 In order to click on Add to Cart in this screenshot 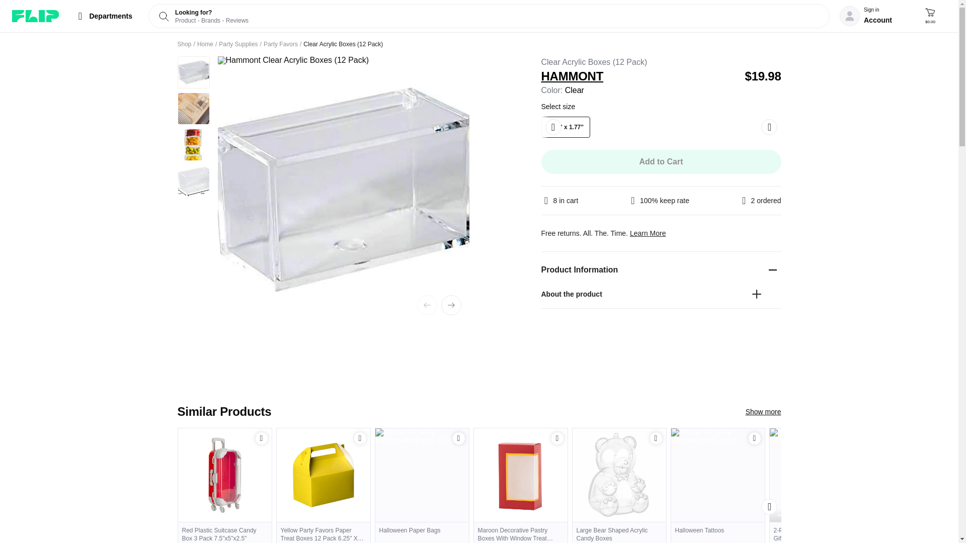, I will do `click(459, 438)`.